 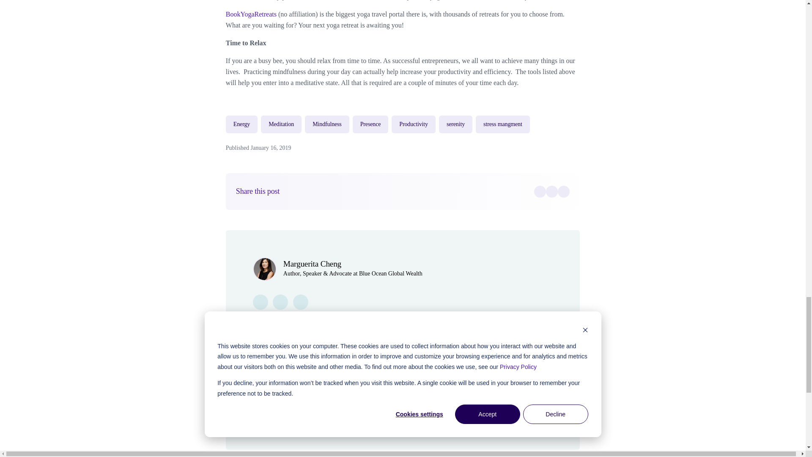 What do you see at coordinates (551, 191) in the screenshot?
I see `Twitter` at bounding box center [551, 191].